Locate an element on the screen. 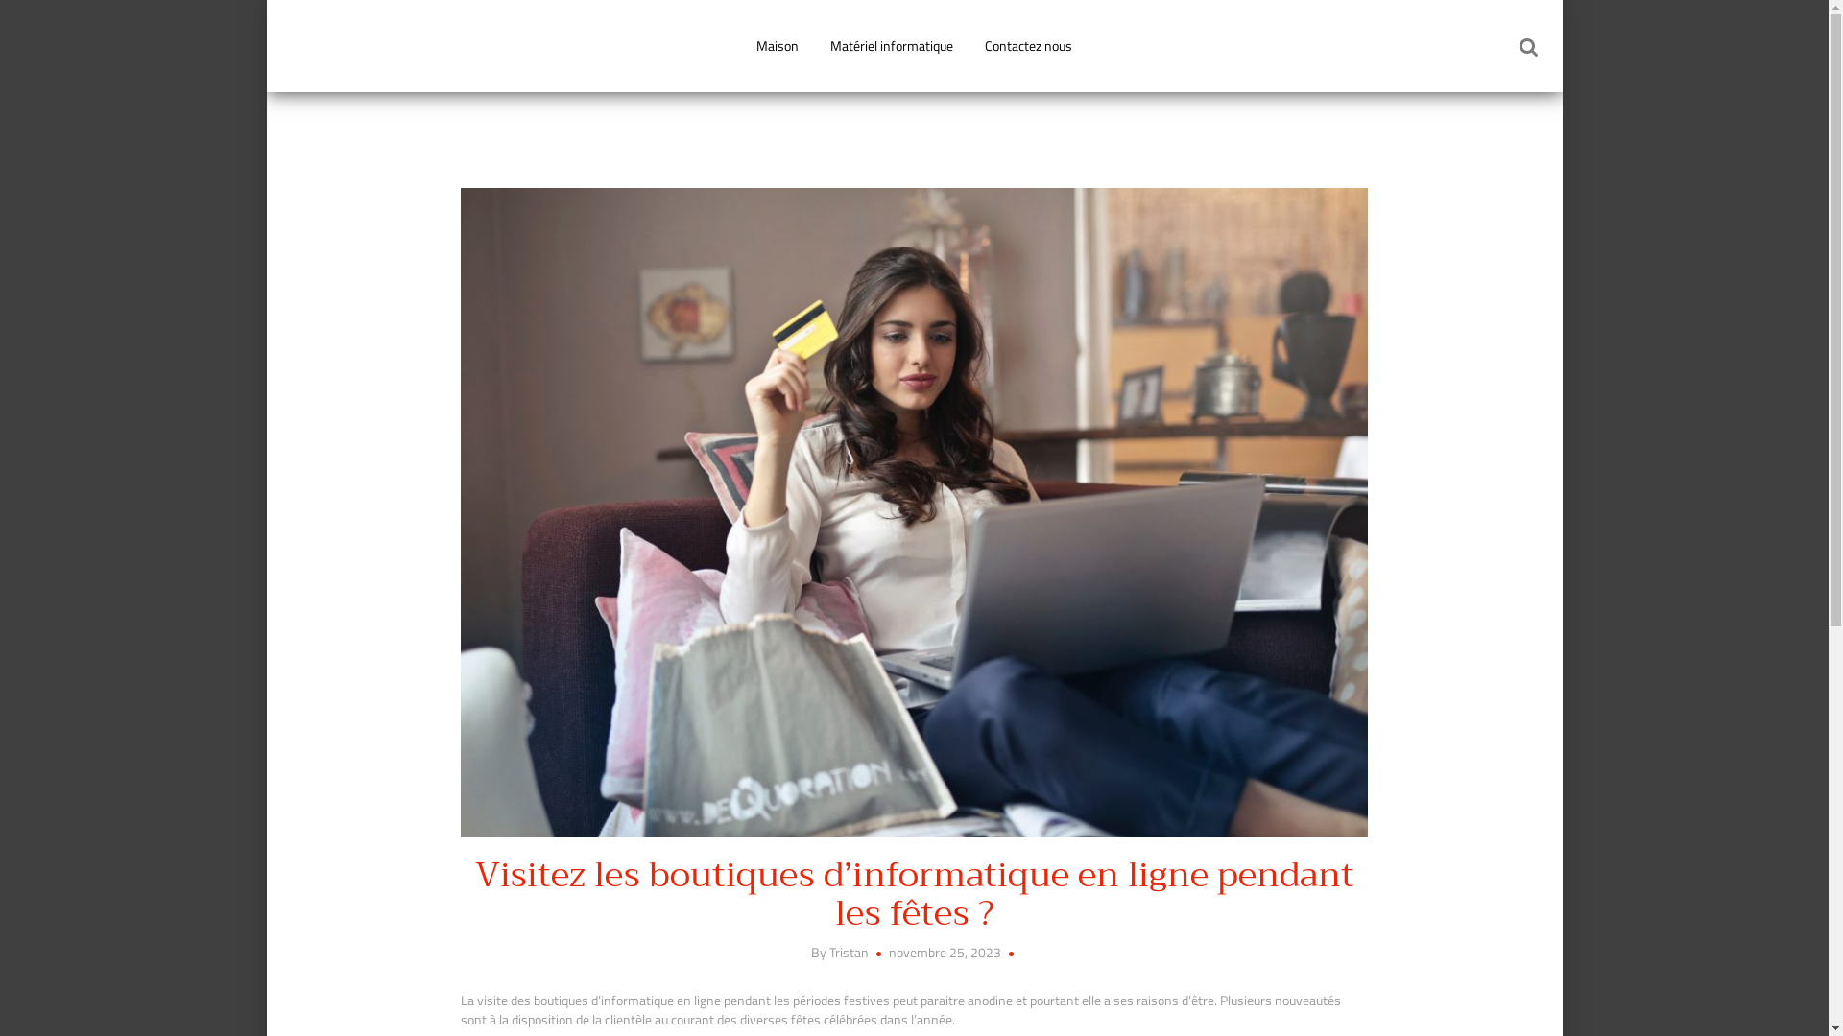 The width and height of the screenshot is (1843, 1036). Maison is located at coordinates (778, 46).